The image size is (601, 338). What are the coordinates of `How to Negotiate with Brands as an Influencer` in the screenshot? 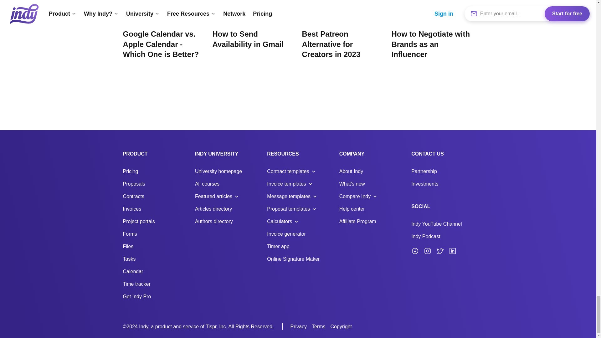 It's located at (431, 44).